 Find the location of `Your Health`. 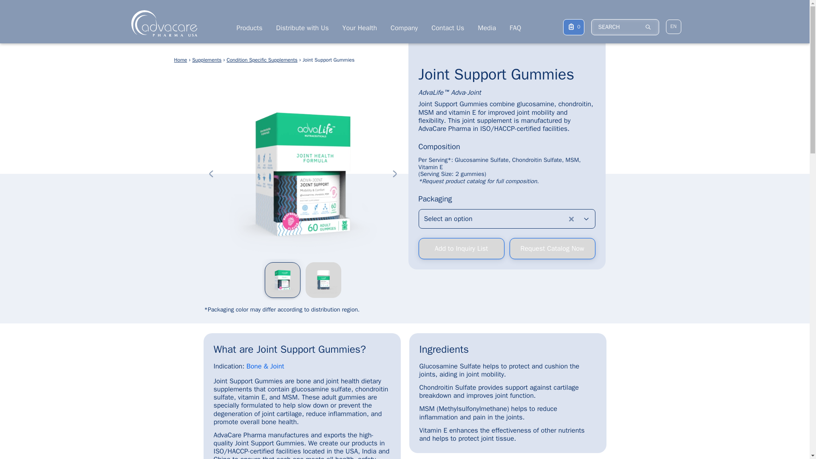

Your Health is located at coordinates (360, 28).